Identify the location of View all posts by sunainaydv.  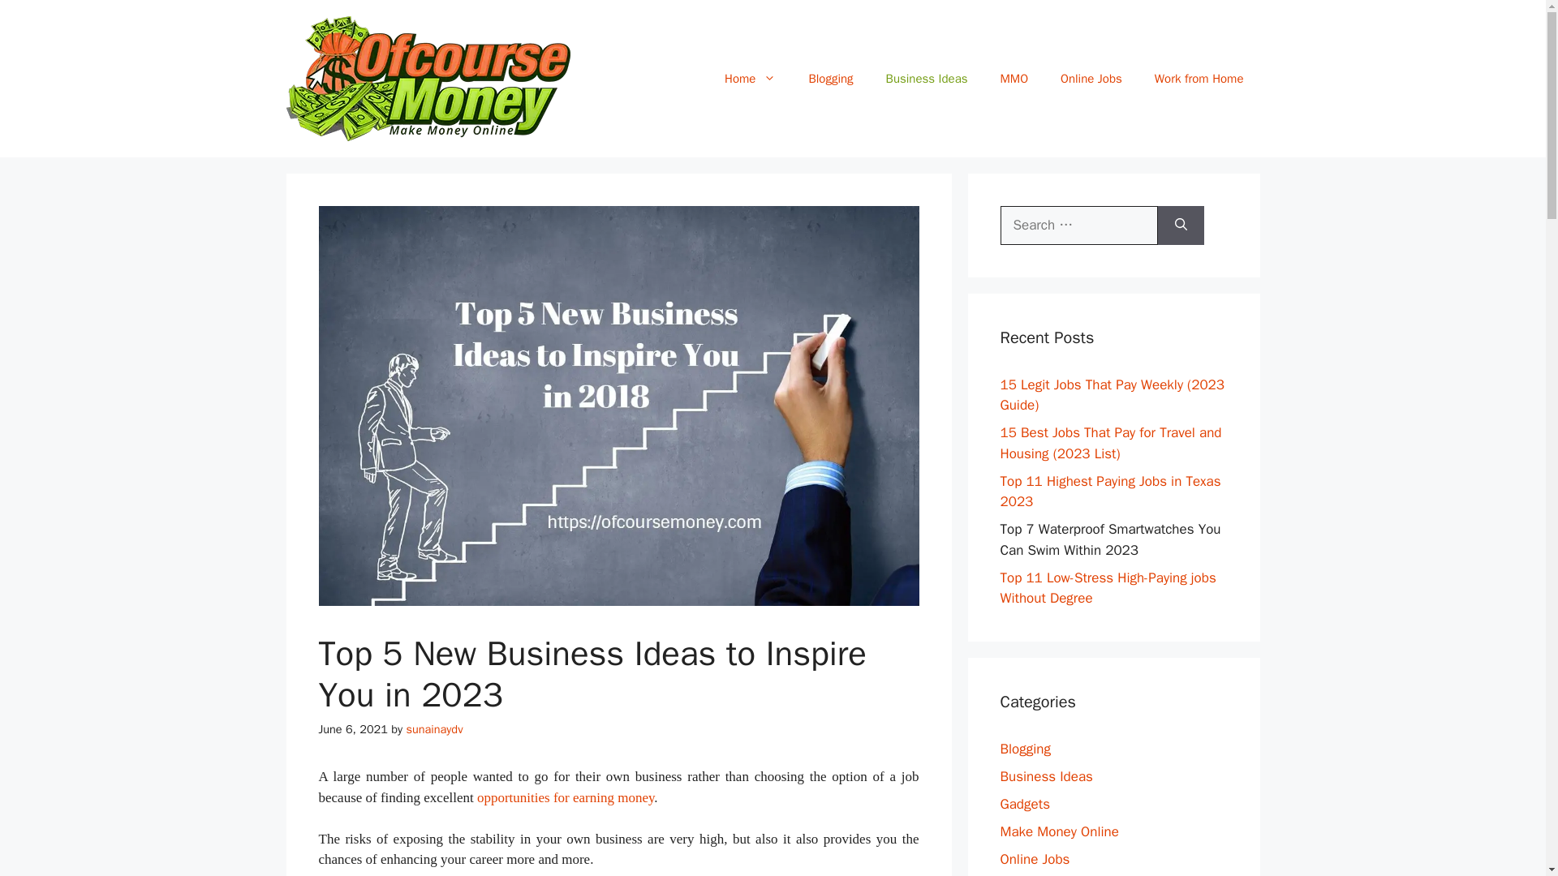
(433, 728).